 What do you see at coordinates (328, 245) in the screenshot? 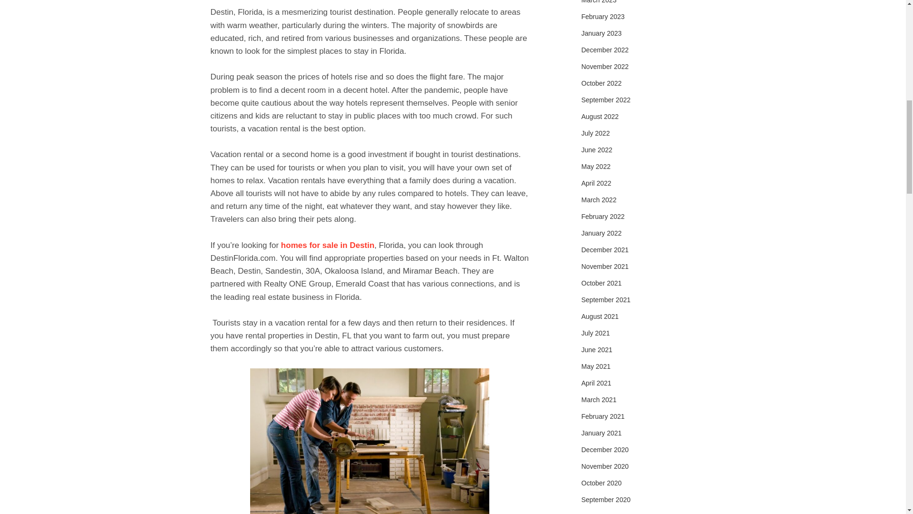
I see `homes for sale in Destin` at bounding box center [328, 245].